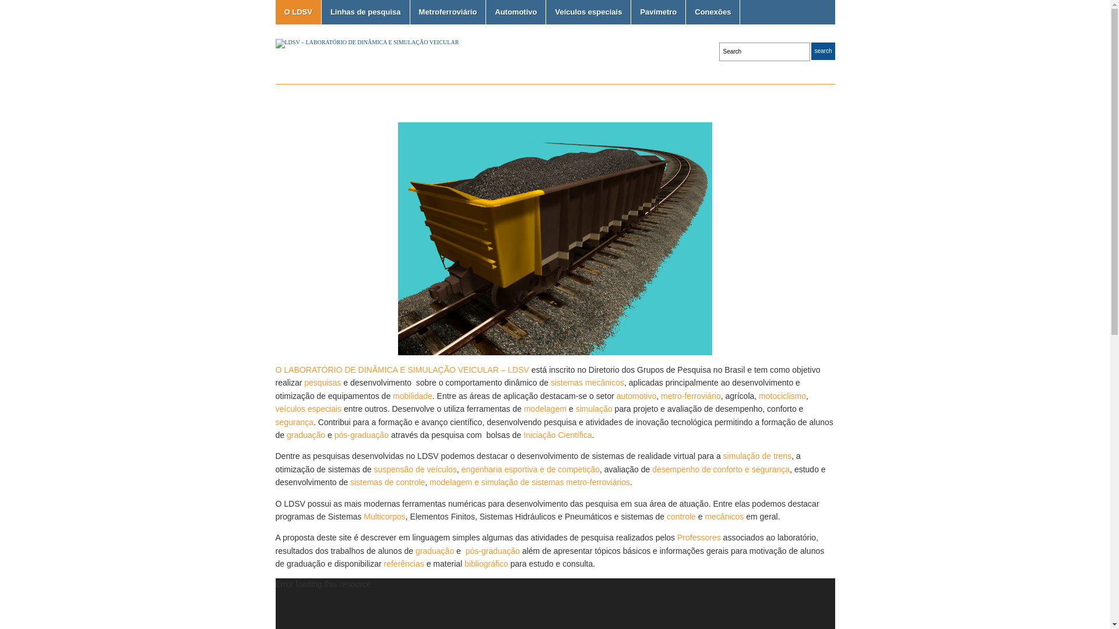 This screenshot has height=629, width=1119. What do you see at coordinates (385, 517) in the screenshot?
I see `Multicorpos` at bounding box center [385, 517].